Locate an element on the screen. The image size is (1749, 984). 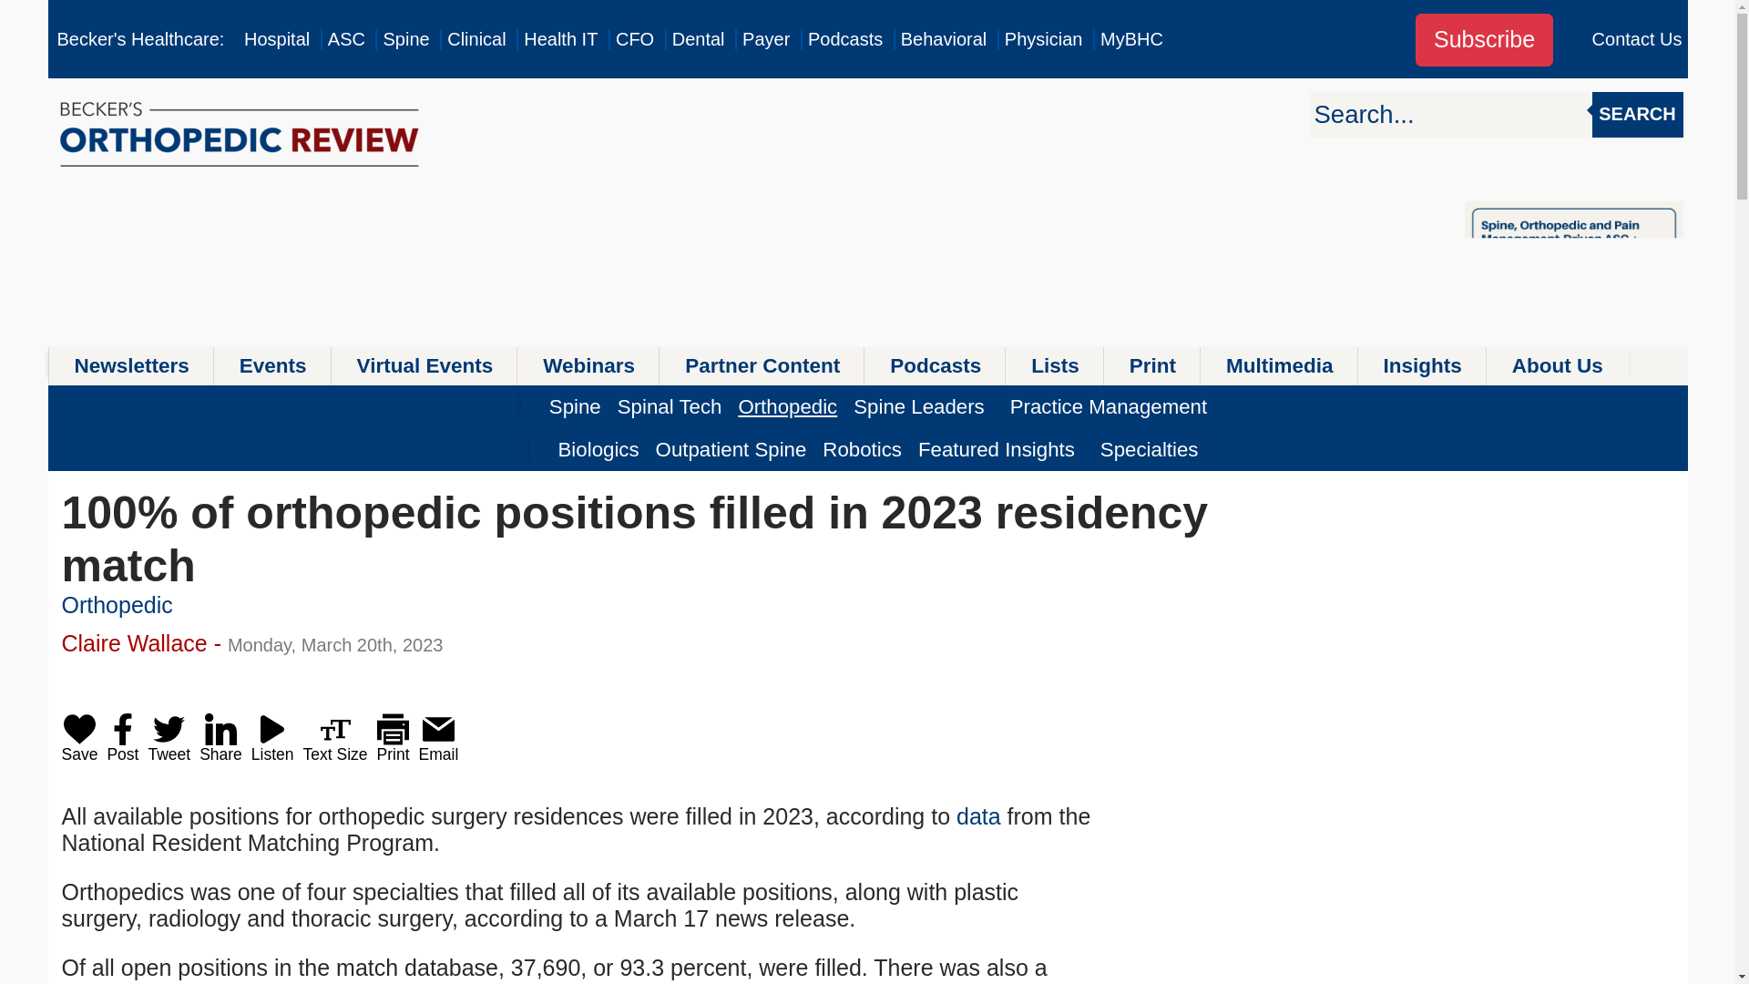
Dental is located at coordinates (698, 39).